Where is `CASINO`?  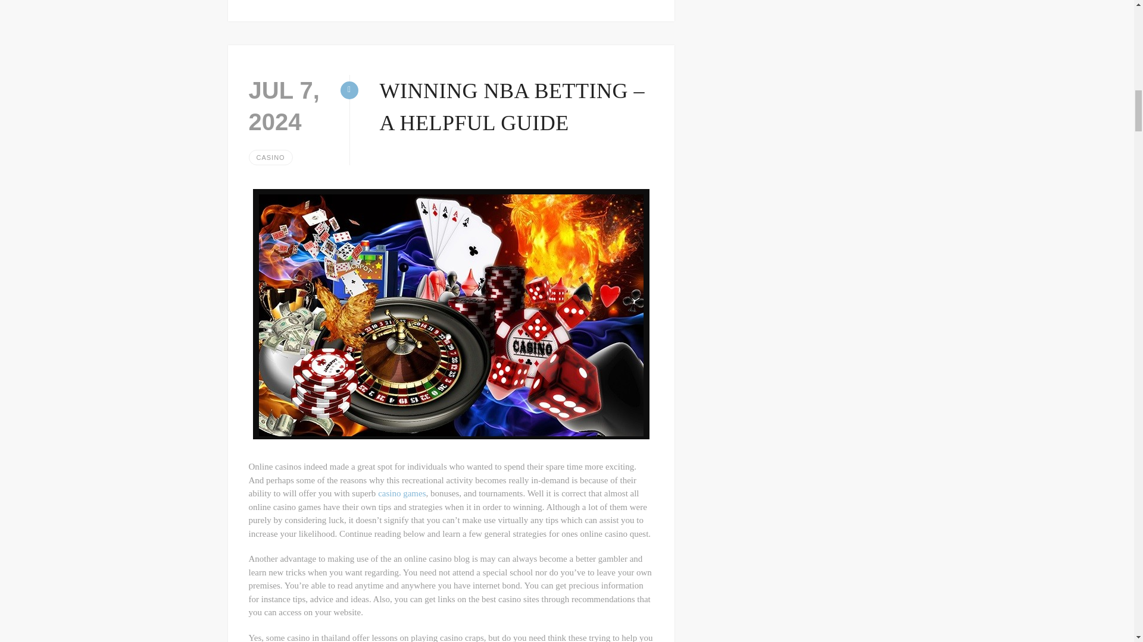
CASINO is located at coordinates (270, 157).